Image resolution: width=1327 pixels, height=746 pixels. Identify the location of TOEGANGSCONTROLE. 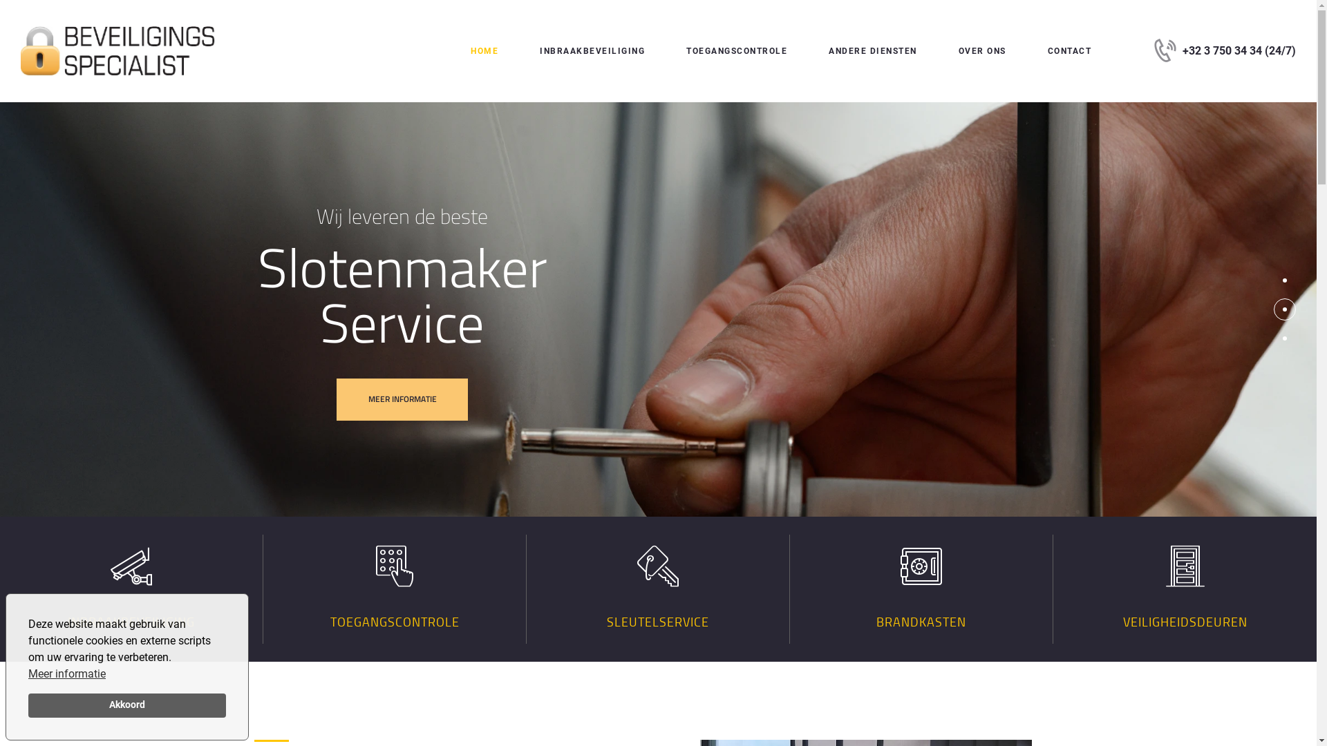
(737, 51).